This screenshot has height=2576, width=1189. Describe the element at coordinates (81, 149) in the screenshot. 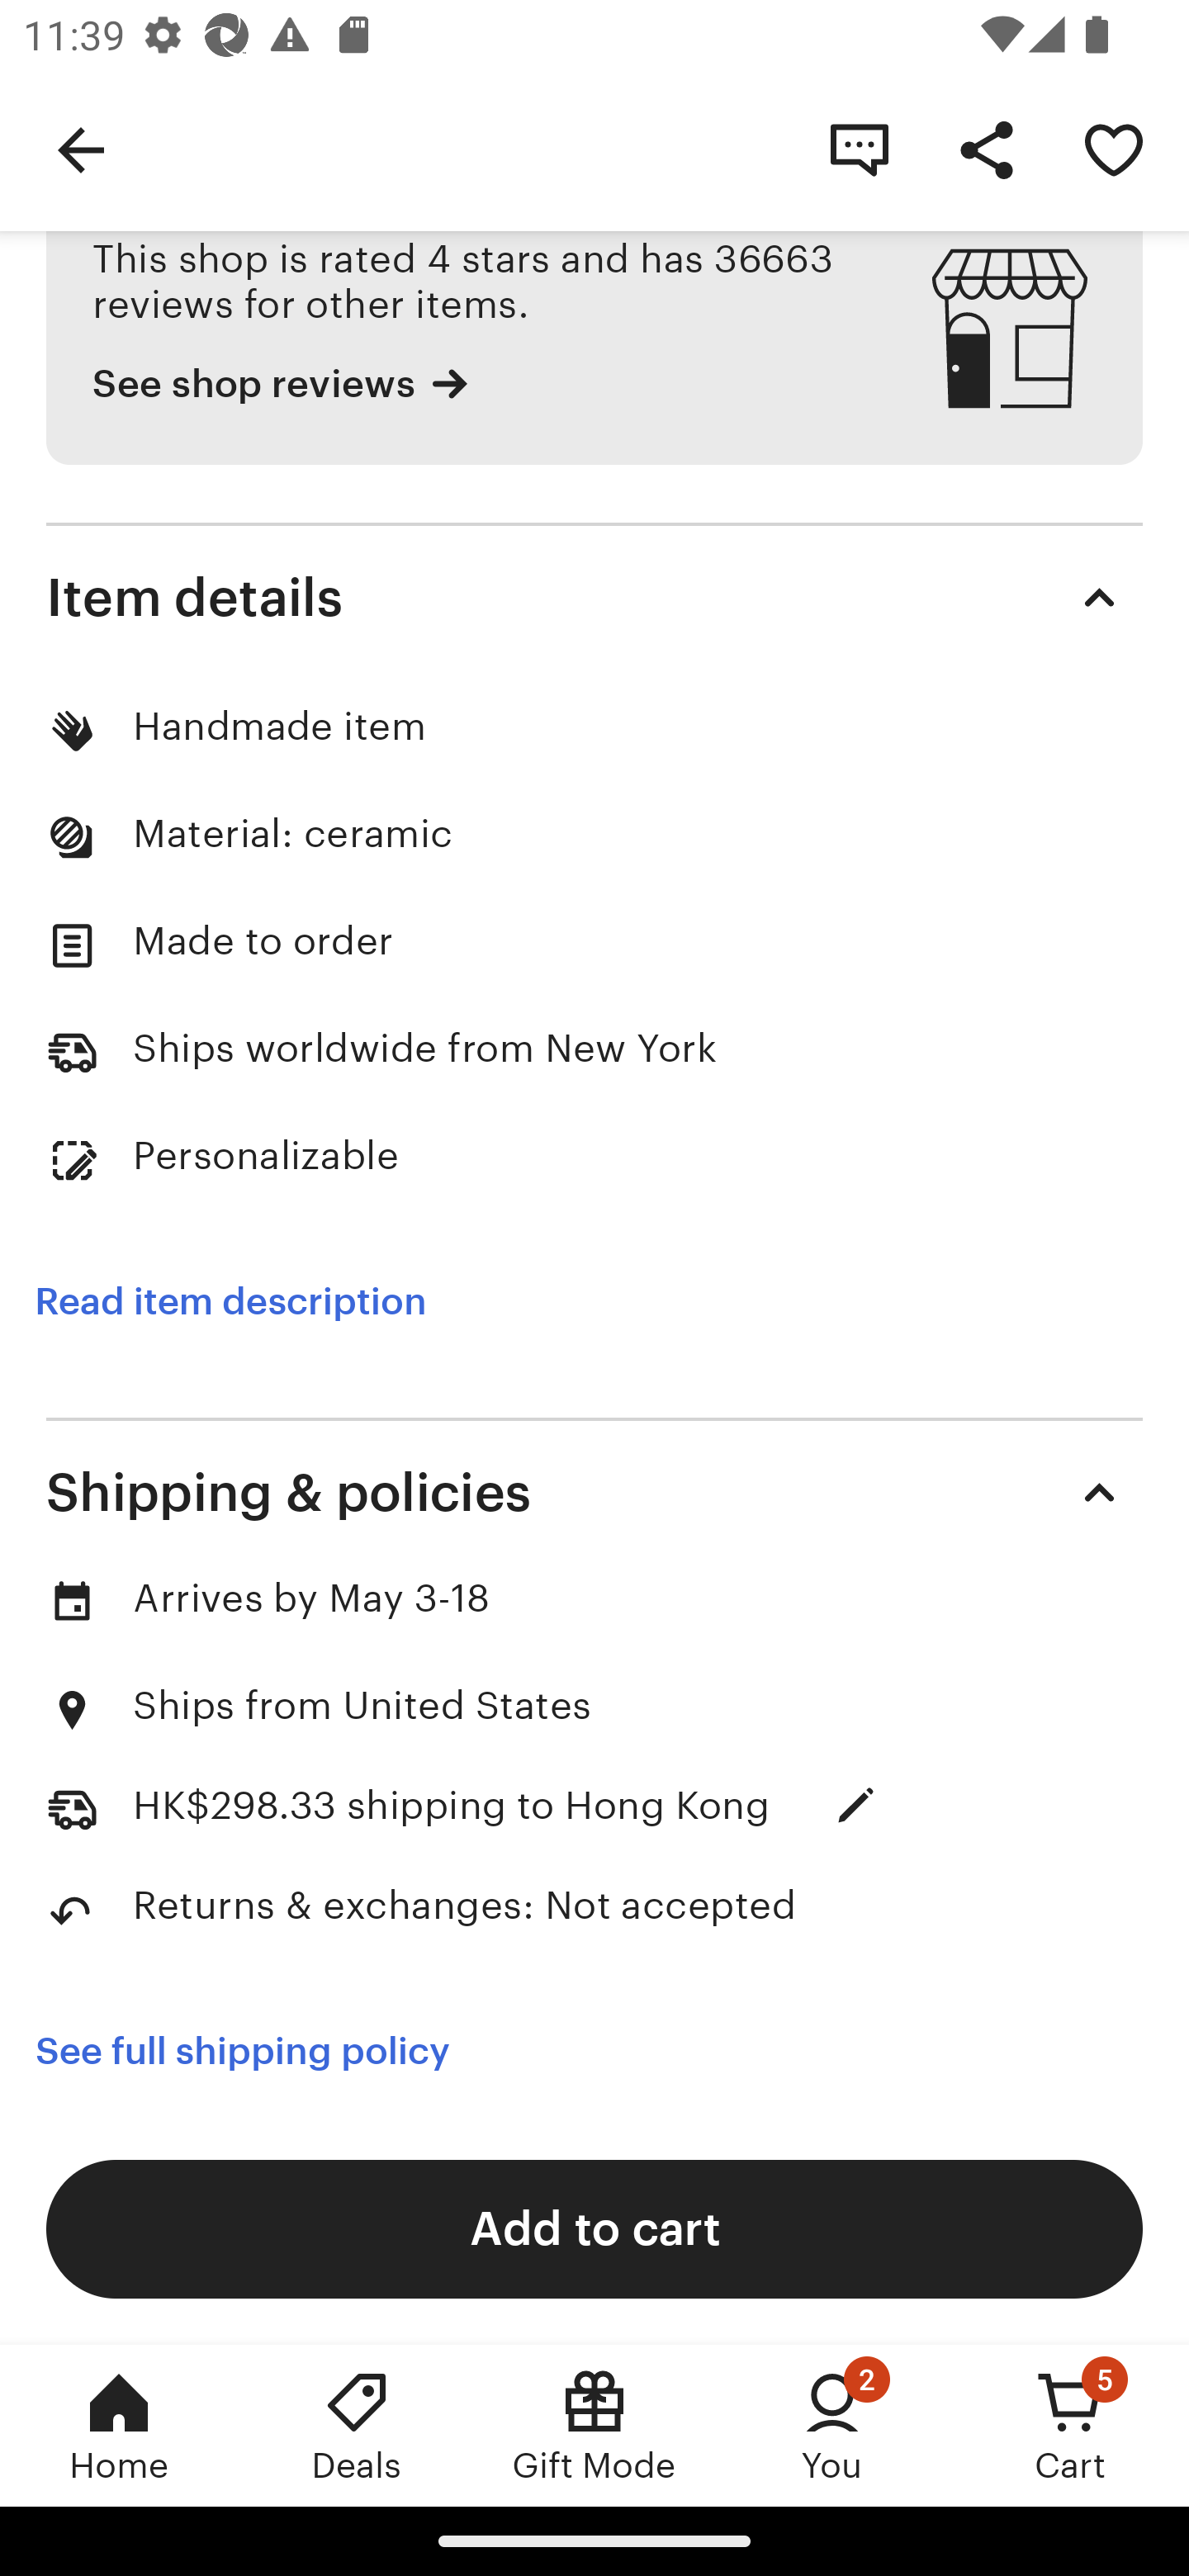

I see `Navigate up` at that location.